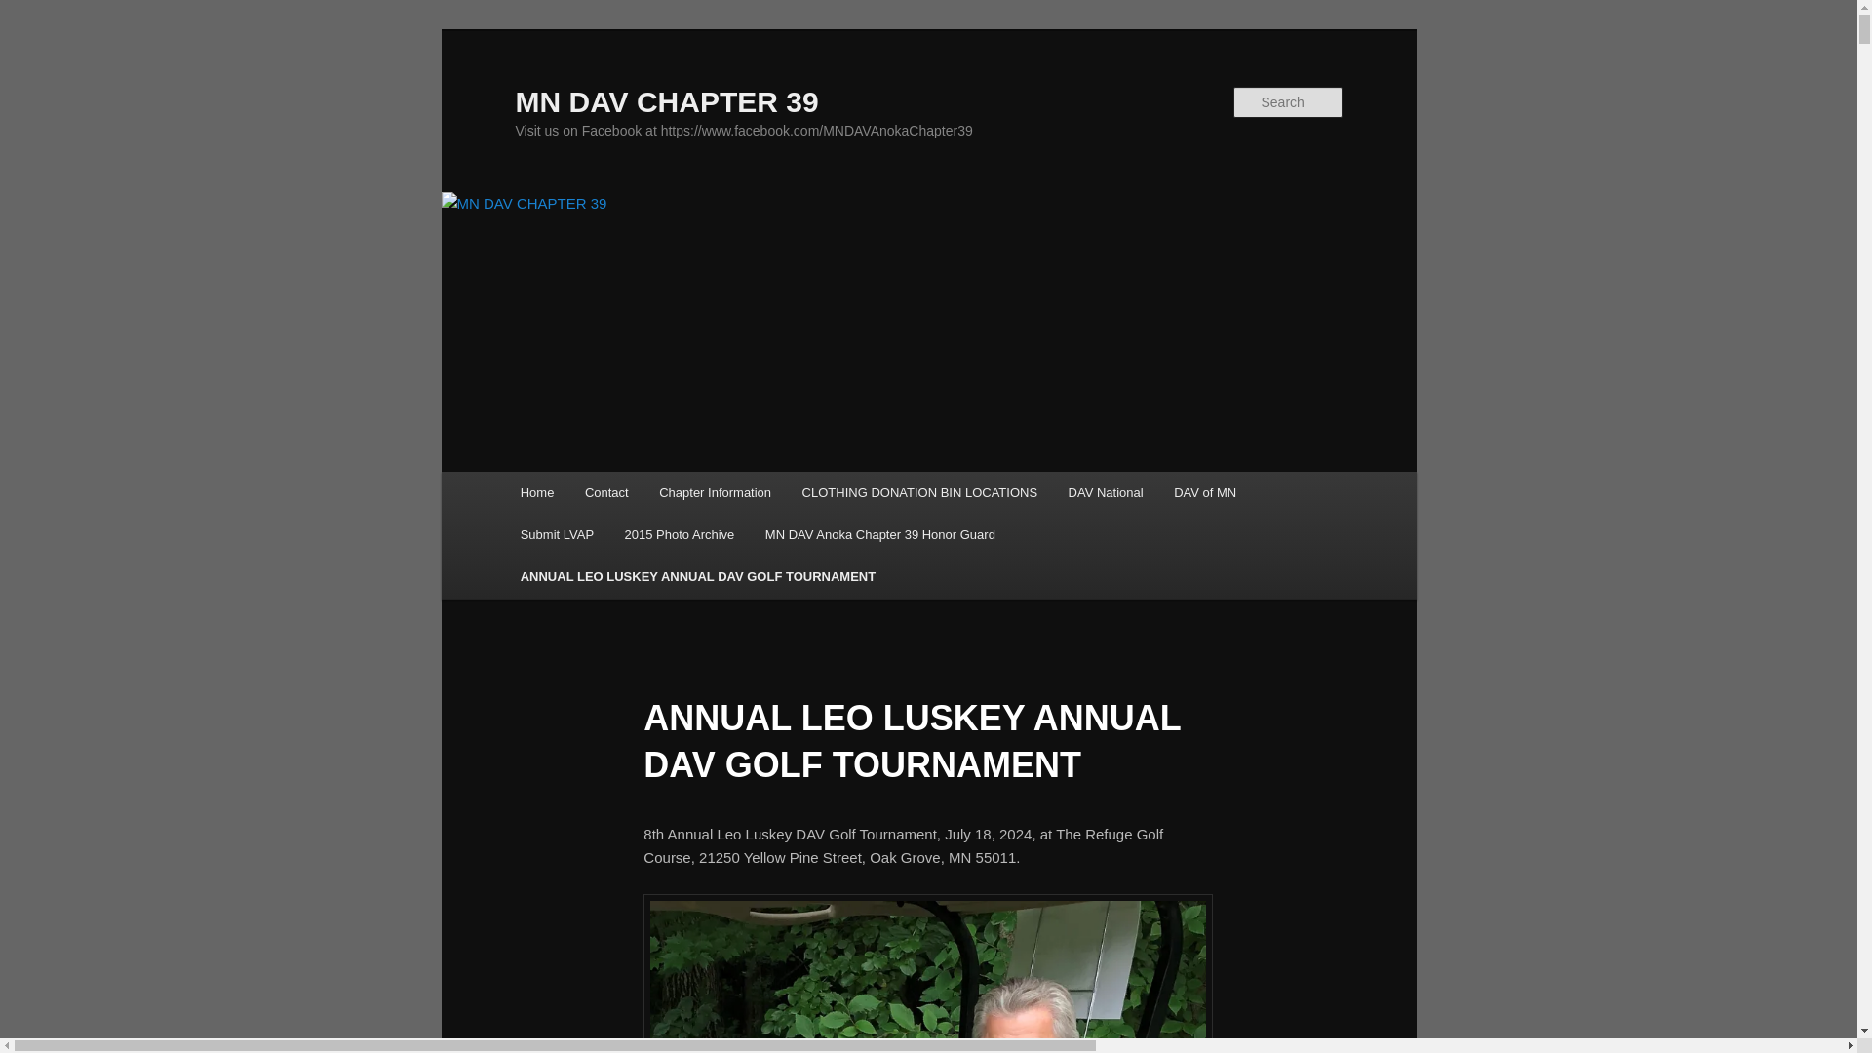 The image size is (1872, 1053). What do you see at coordinates (680, 534) in the screenshot?
I see `2015 Photo Archive` at bounding box center [680, 534].